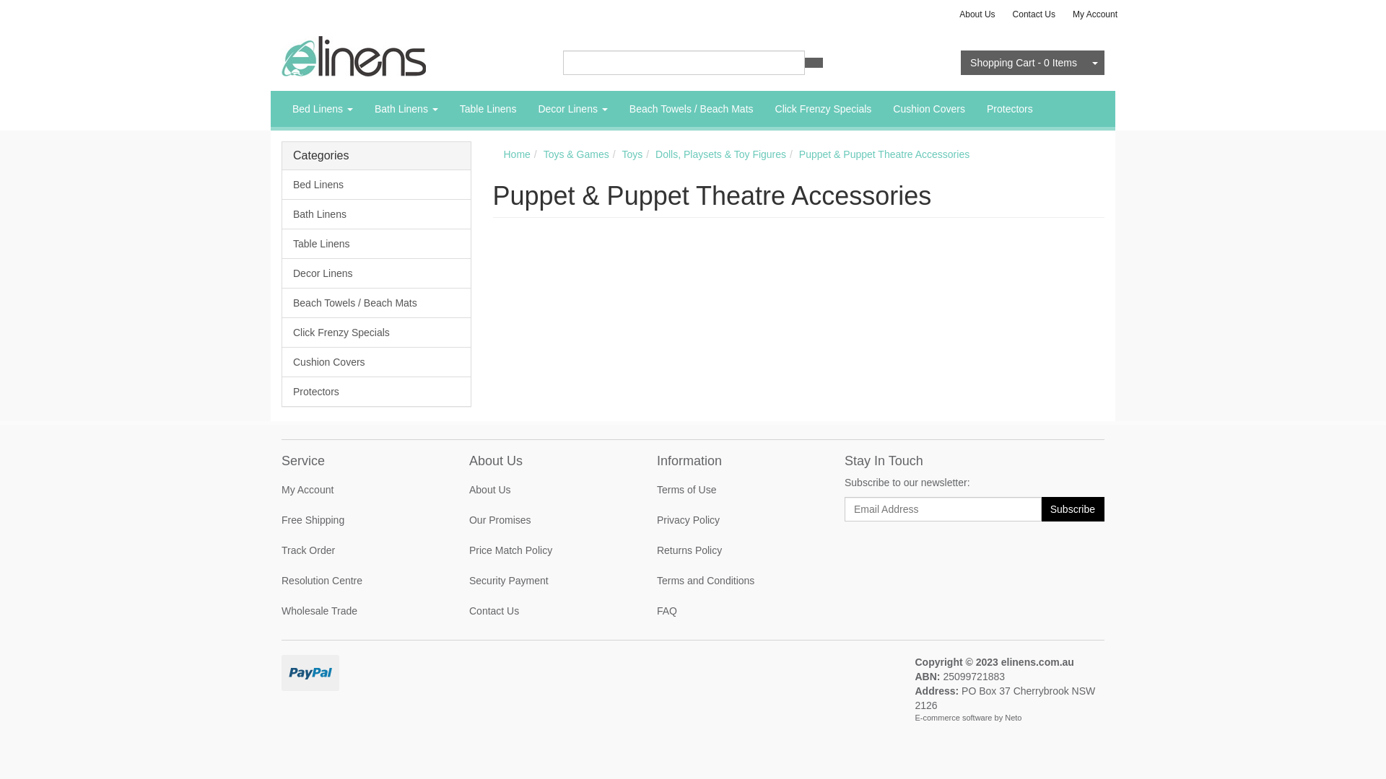 The height and width of the screenshot is (779, 1386). What do you see at coordinates (377, 332) in the screenshot?
I see `Click Frenzy Specials` at bounding box center [377, 332].